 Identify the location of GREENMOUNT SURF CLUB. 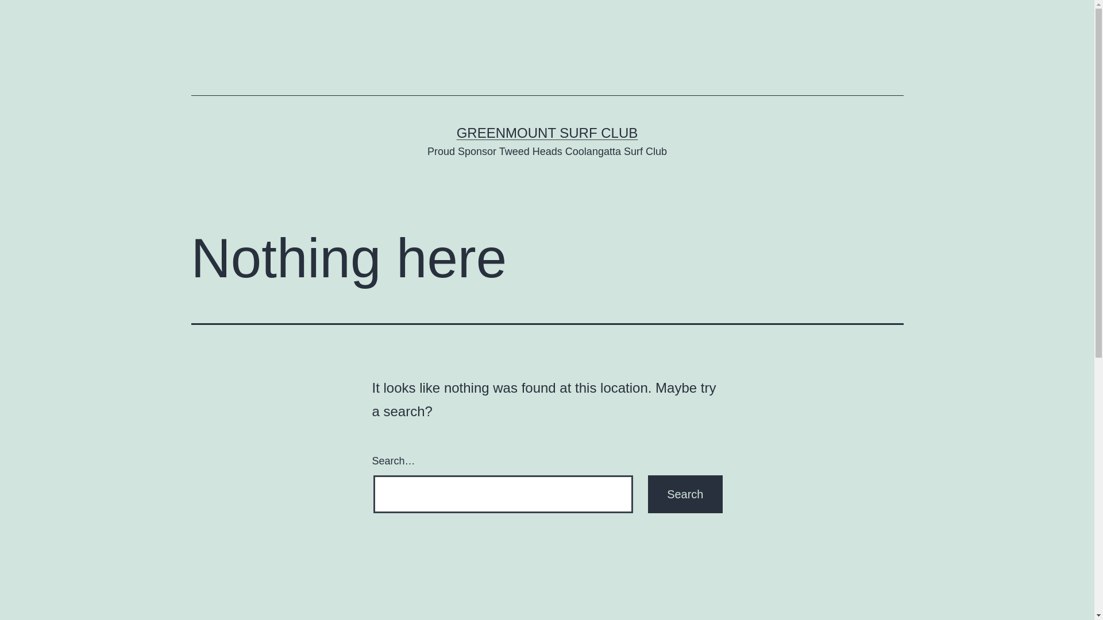
(547, 133).